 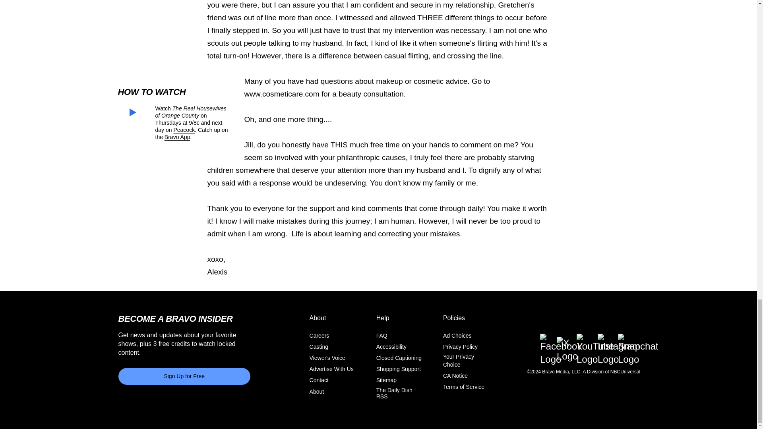 I want to click on Casting, so click(x=319, y=347).